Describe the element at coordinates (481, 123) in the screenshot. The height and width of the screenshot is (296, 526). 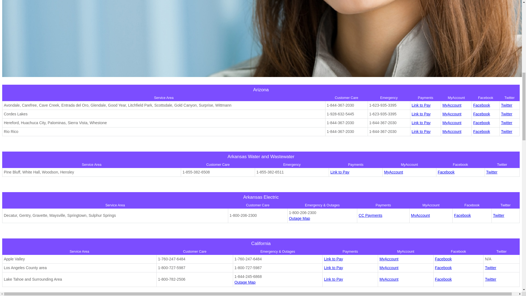
I see `Facebook` at that location.